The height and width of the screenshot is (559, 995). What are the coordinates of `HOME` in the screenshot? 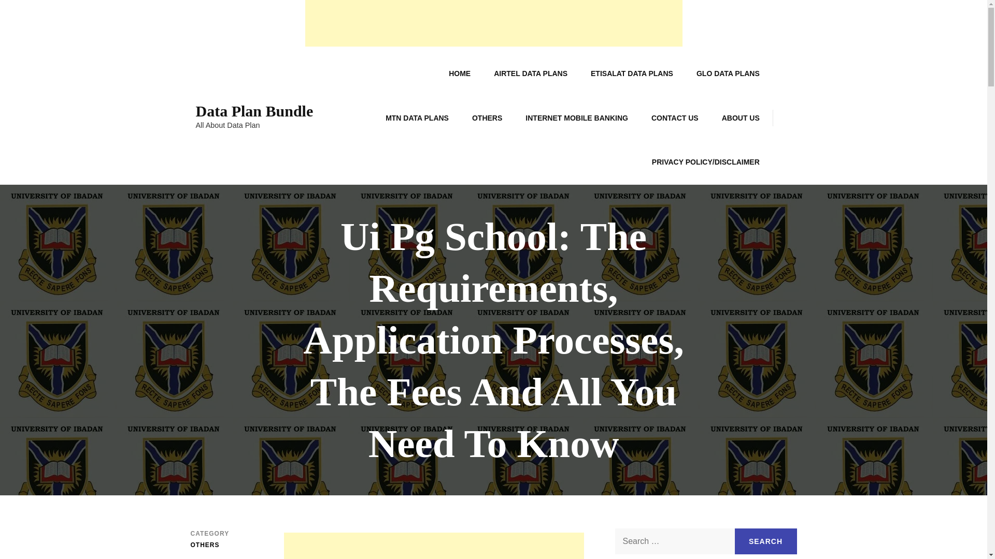 It's located at (459, 73).